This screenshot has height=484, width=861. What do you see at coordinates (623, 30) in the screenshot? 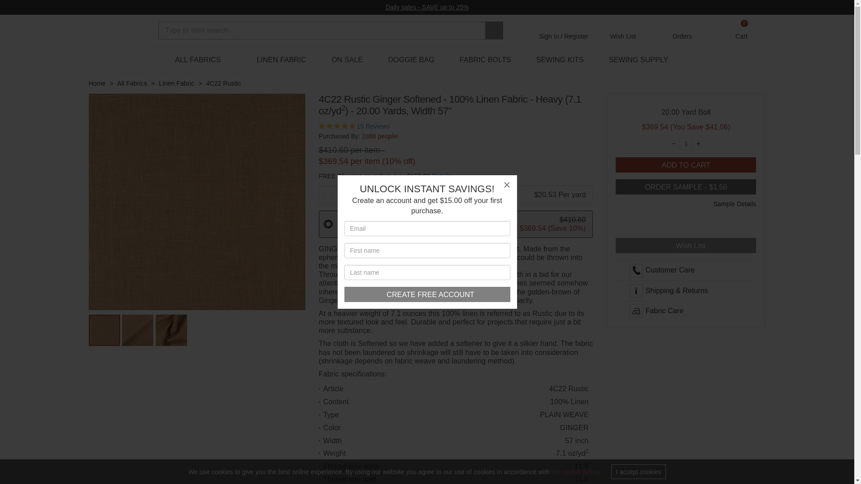
I see `CREATE FREE ACCOUNT` at bounding box center [623, 30].